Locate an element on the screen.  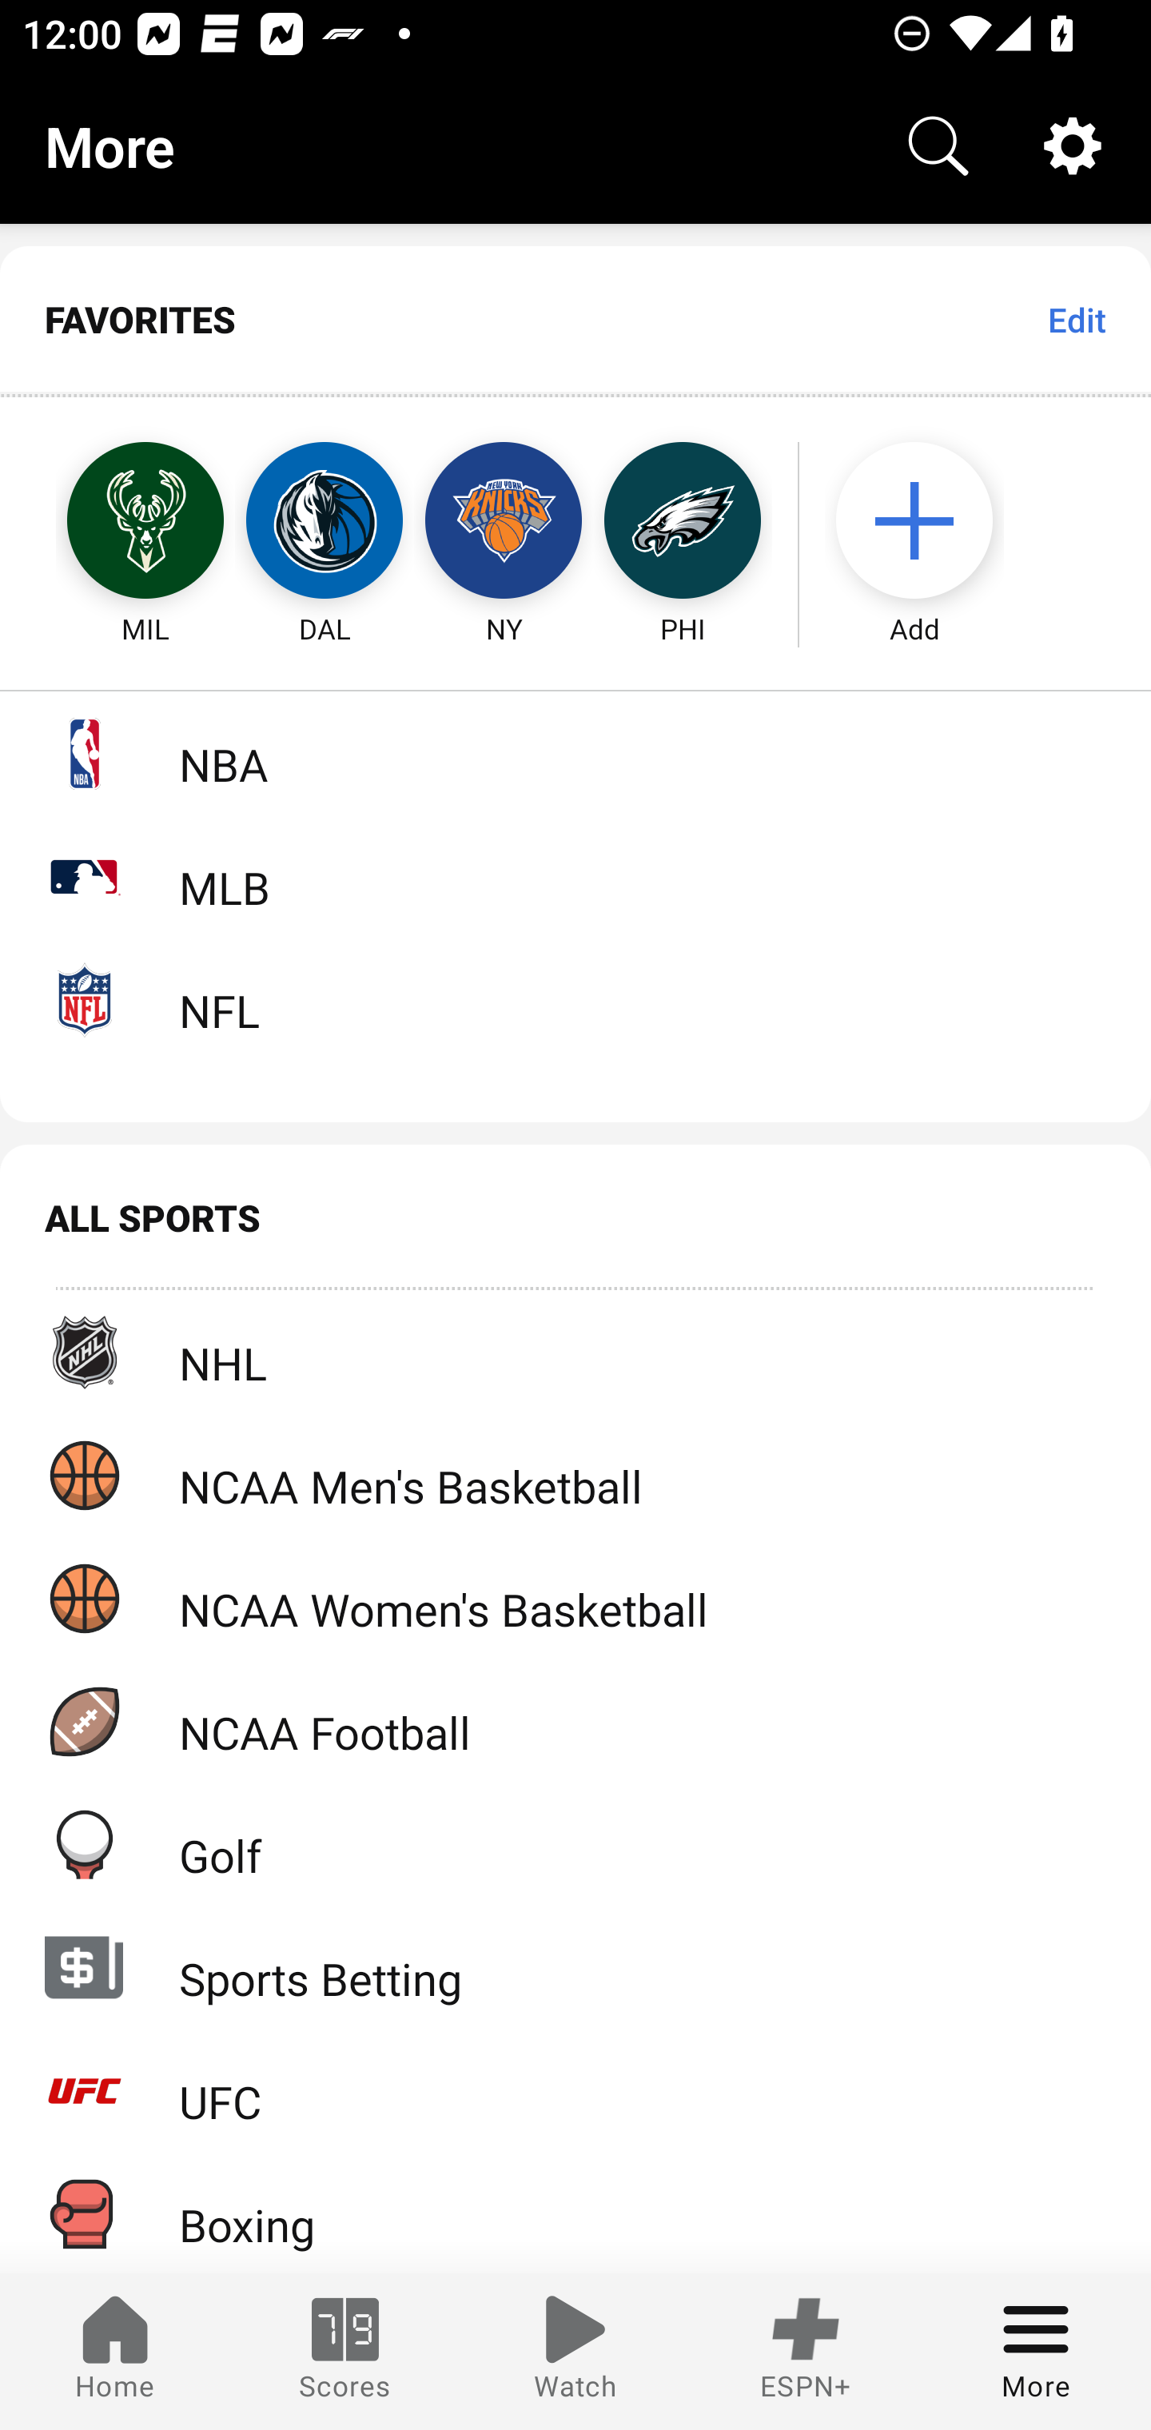
NCAA Women's Basketball is located at coordinates (575, 1597).